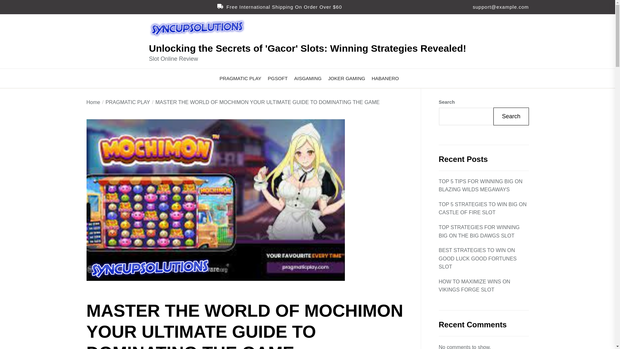  Describe the element at coordinates (385, 78) in the screenshot. I see `HABANERO` at that location.